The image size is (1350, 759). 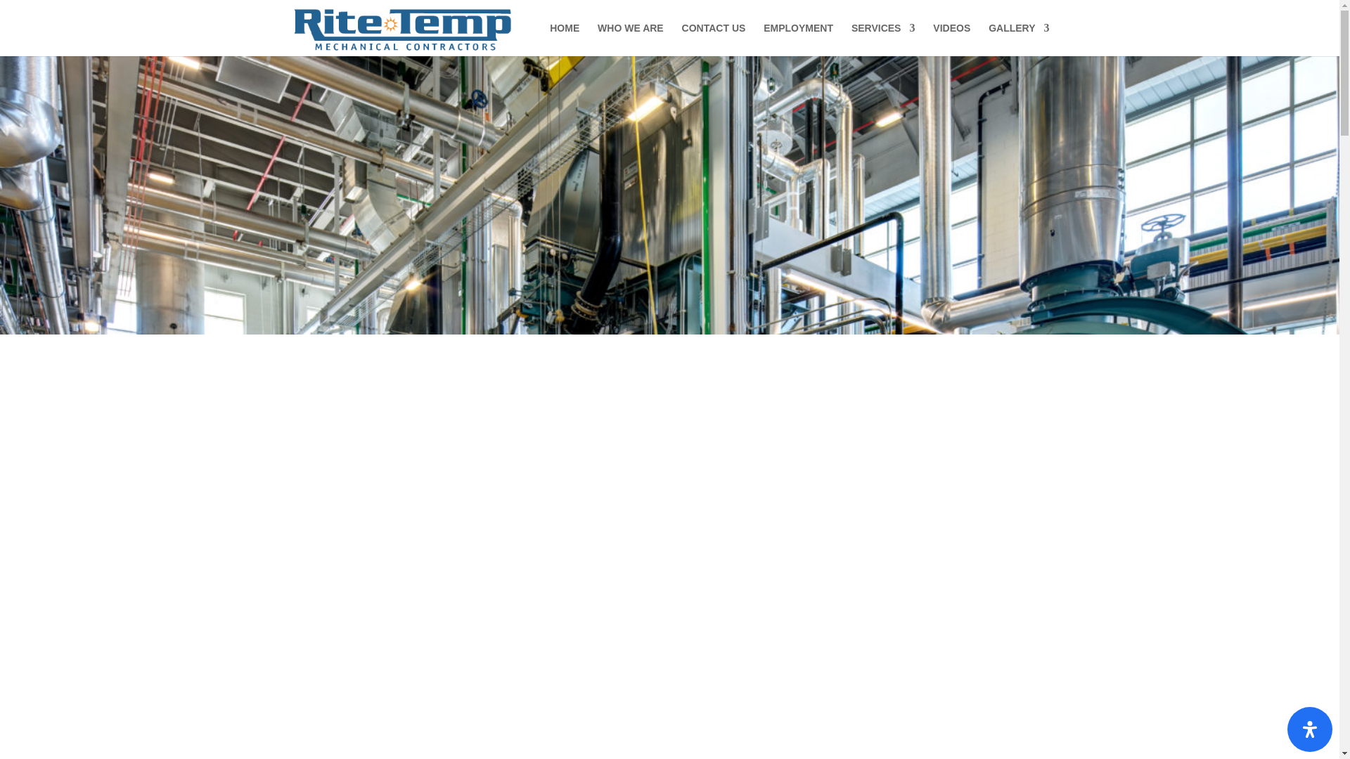 What do you see at coordinates (1018, 39) in the screenshot?
I see `GALLERY` at bounding box center [1018, 39].